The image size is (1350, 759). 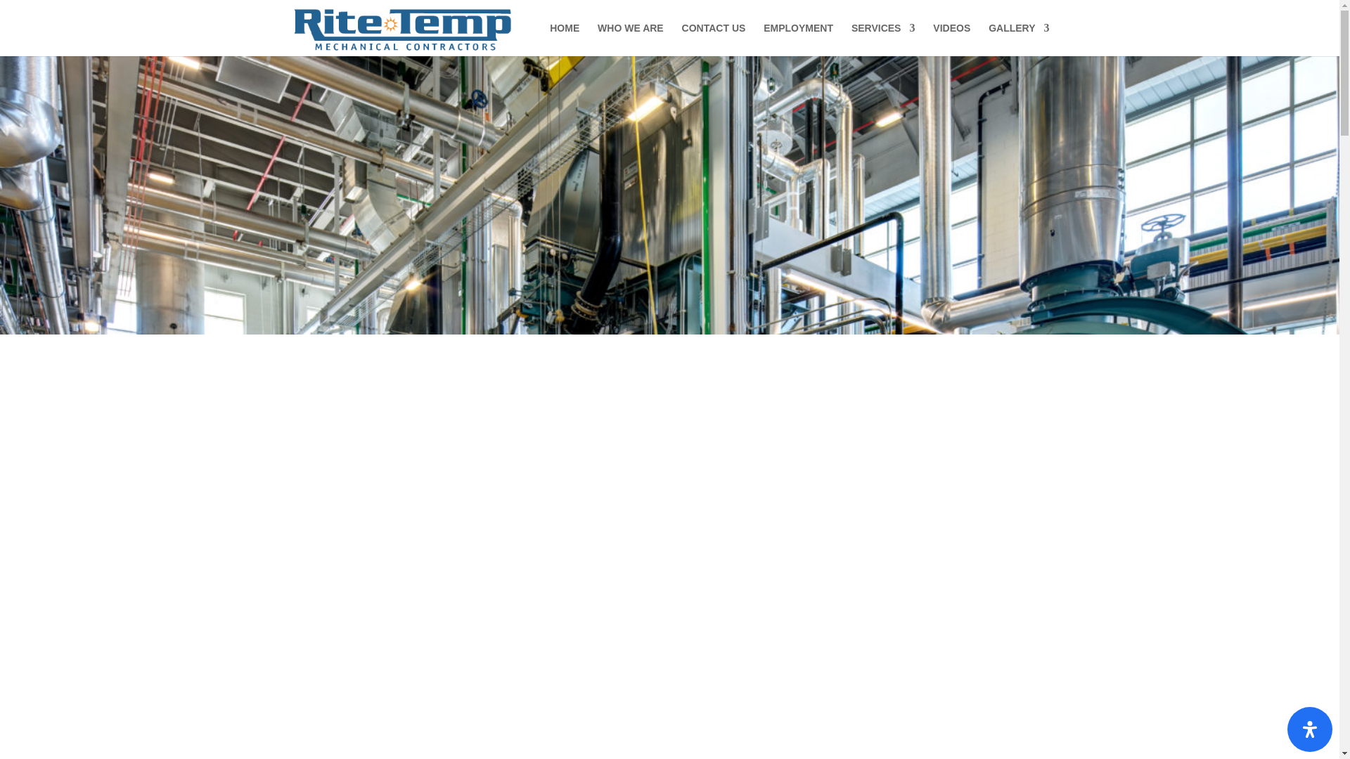 What do you see at coordinates (1018, 39) in the screenshot?
I see `GALLERY` at bounding box center [1018, 39].